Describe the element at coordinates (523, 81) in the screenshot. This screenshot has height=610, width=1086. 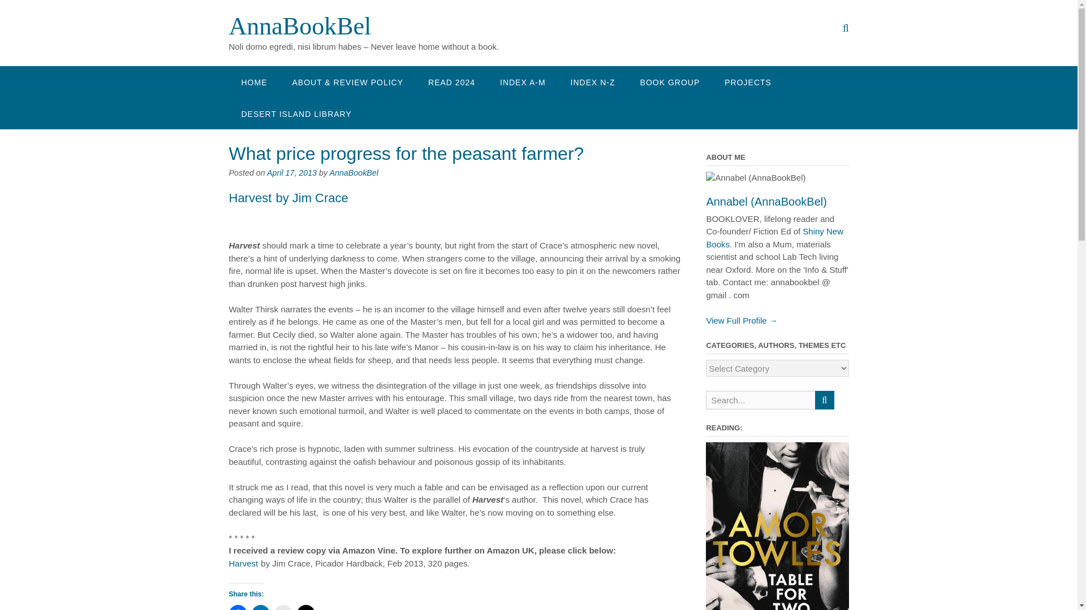
I see `INDEX A-M` at that location.